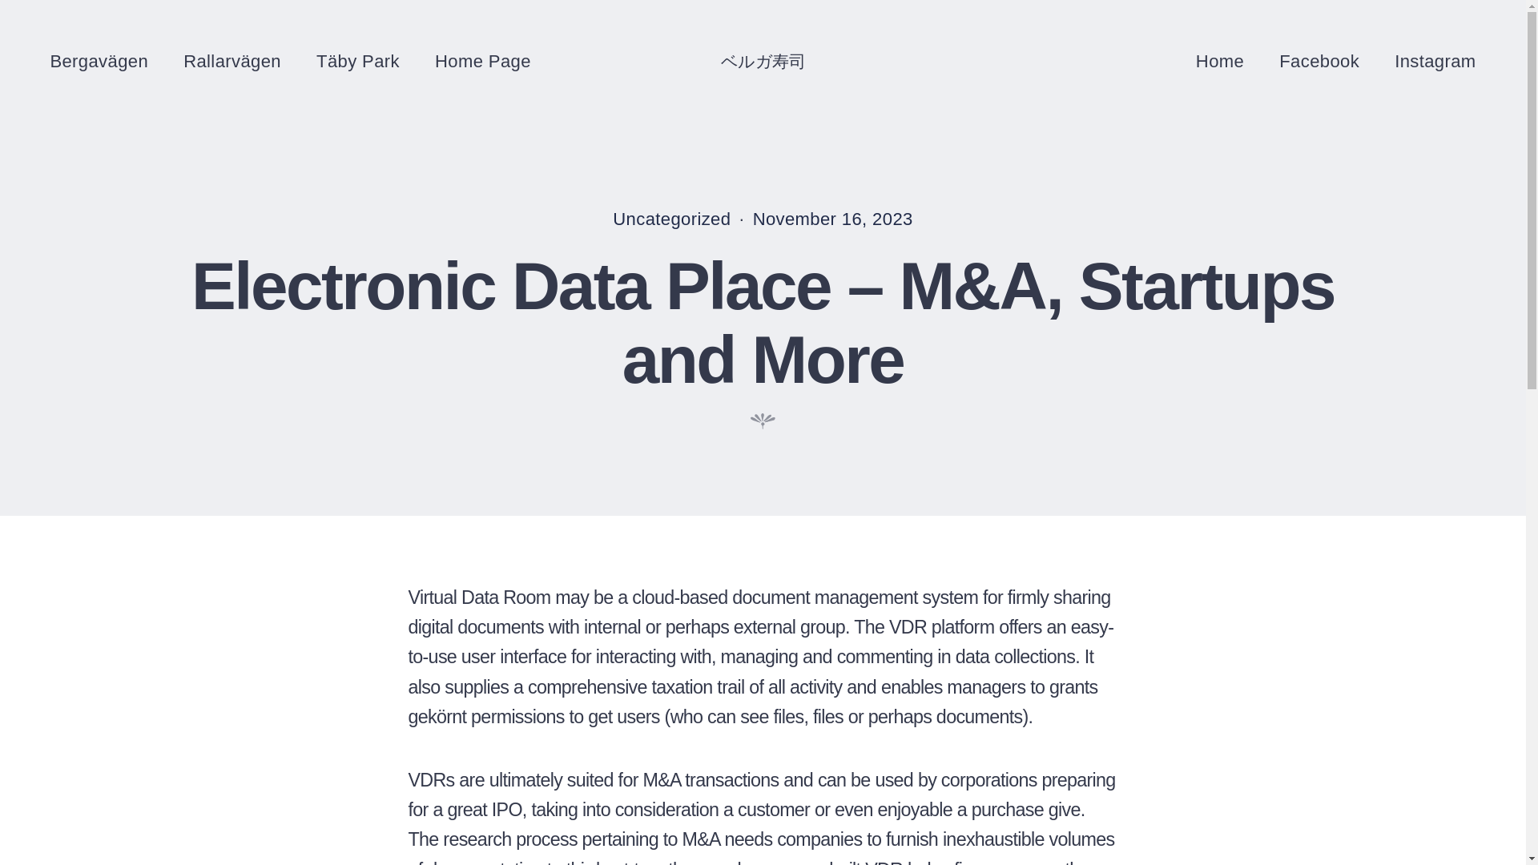  I want to click on Uncategorized, so click(671, 219).